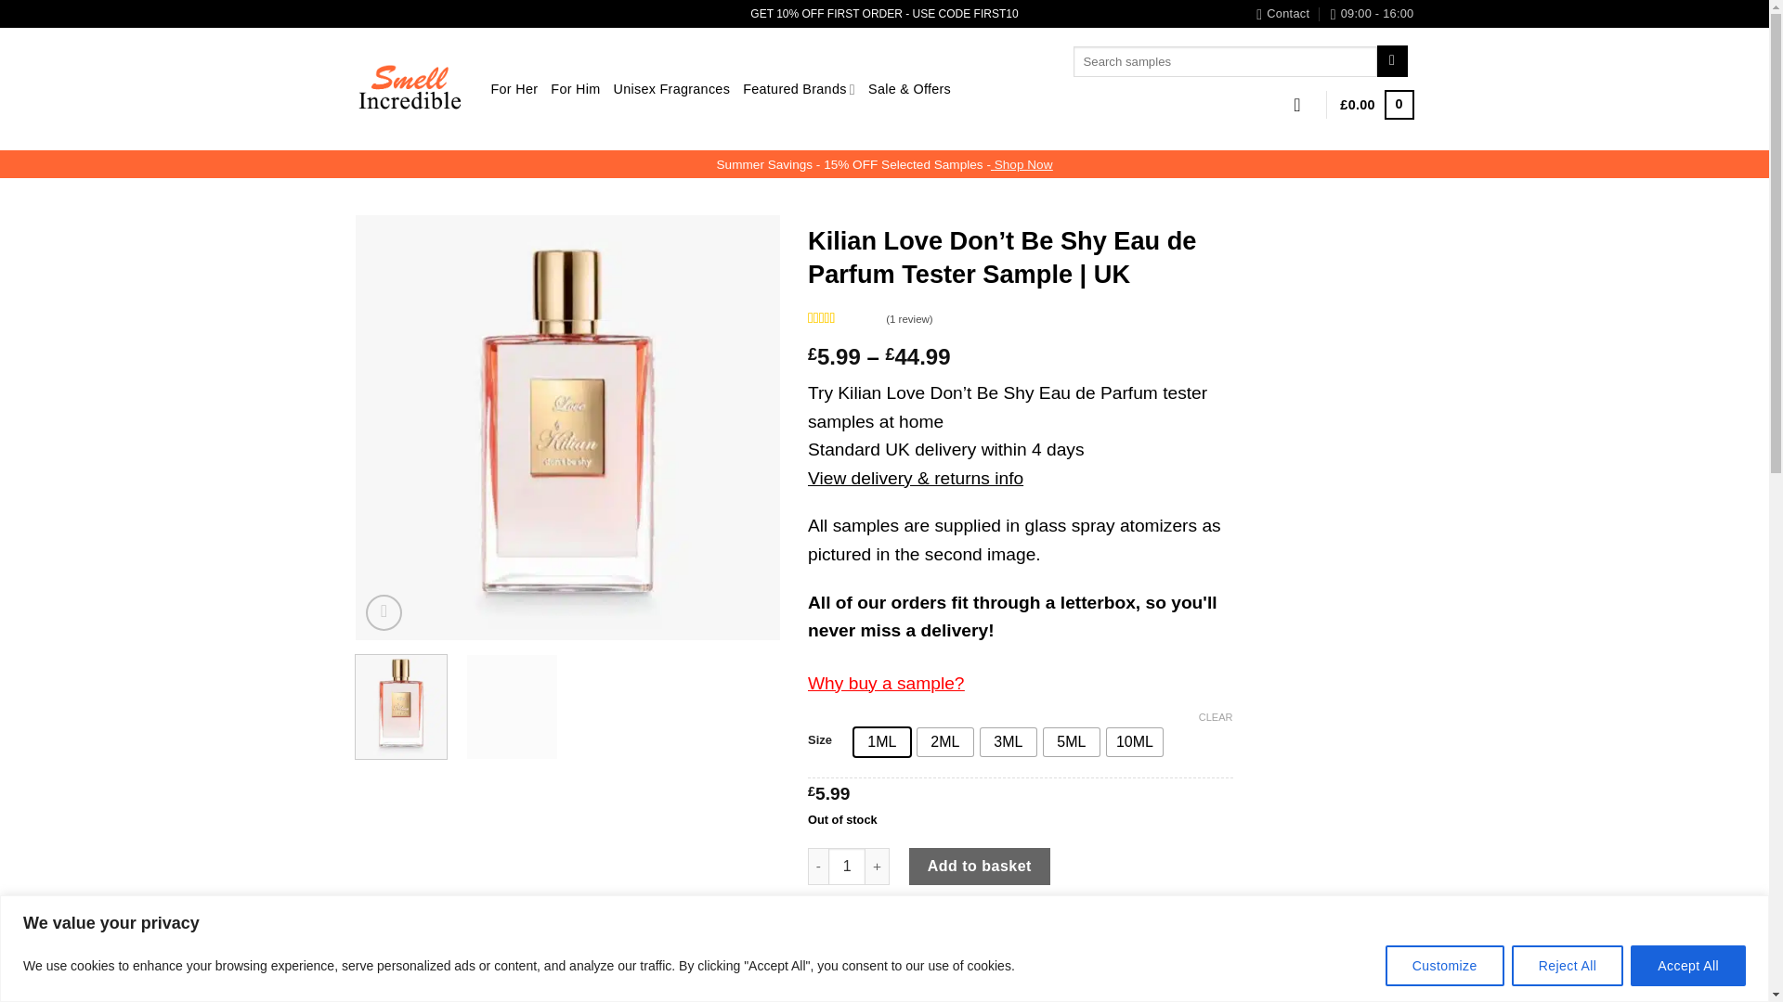  What do you see at coordinates (409, 89) in the screenshot?
I see `Smell Incredible` at bounding box center [409, 89].